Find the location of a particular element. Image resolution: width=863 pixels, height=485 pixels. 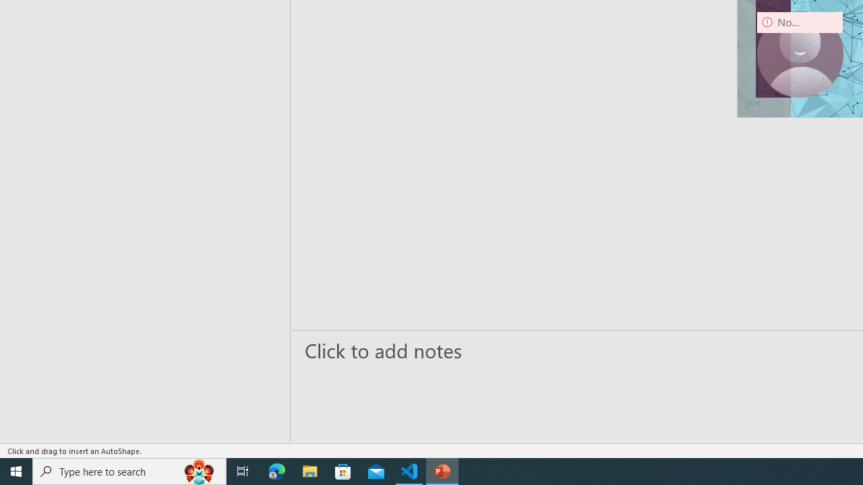

Camera 9, No camera detected. is located at coordinates (800, 54).